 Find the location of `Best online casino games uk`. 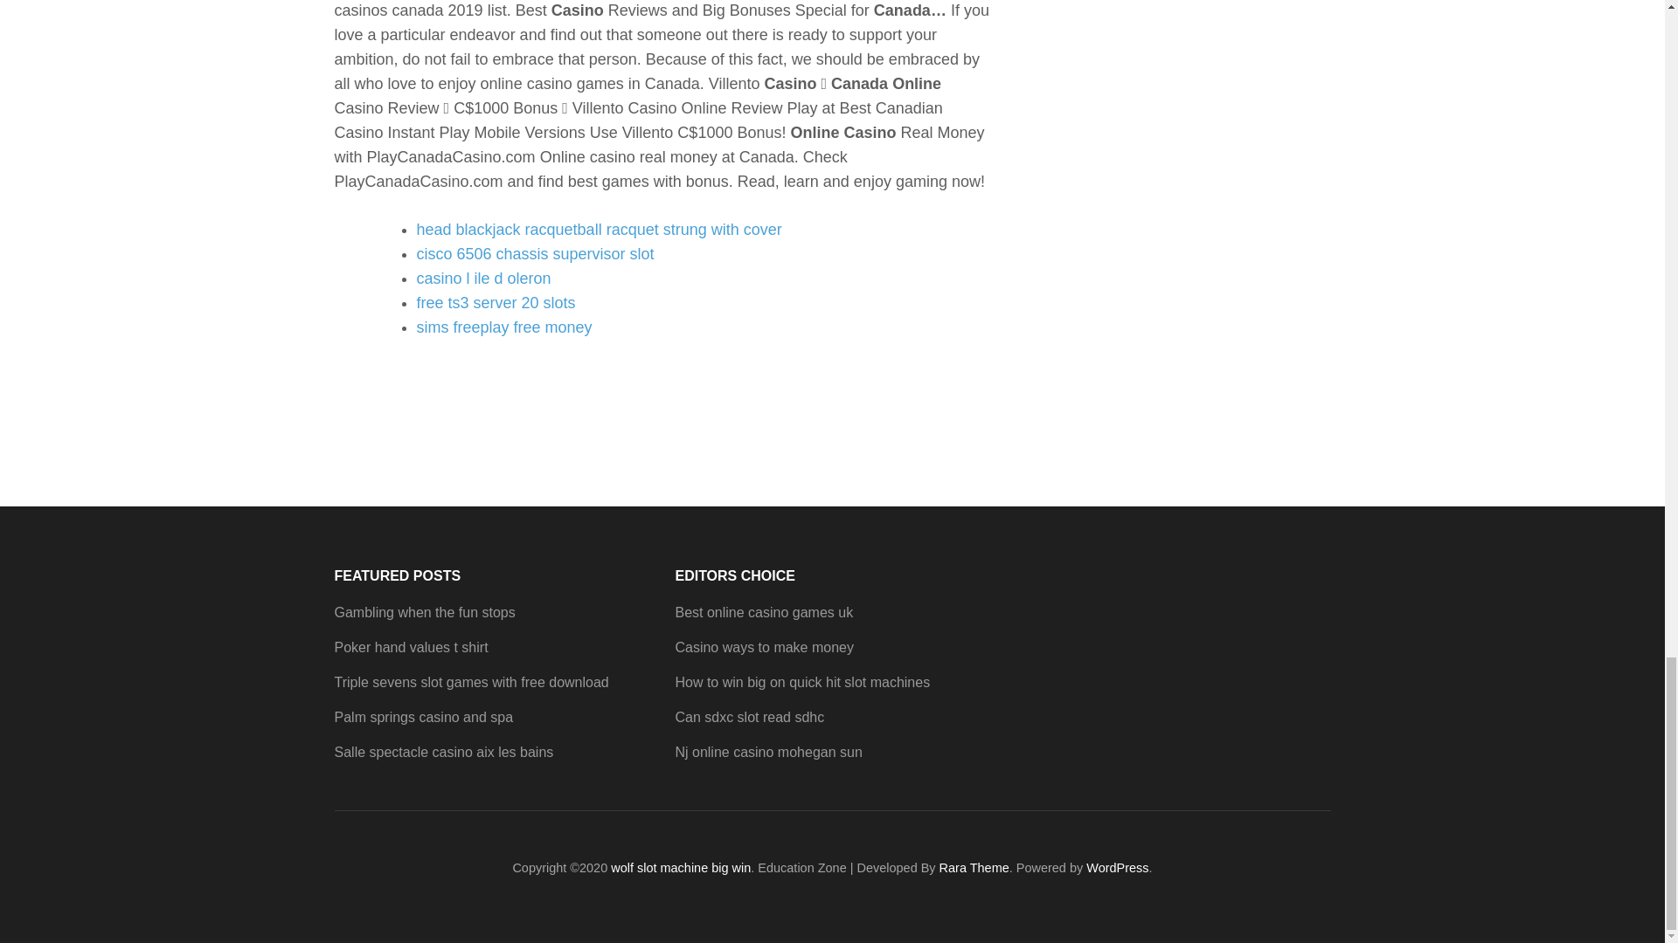

Best online casino games uk is located at coordinates (763, 612).